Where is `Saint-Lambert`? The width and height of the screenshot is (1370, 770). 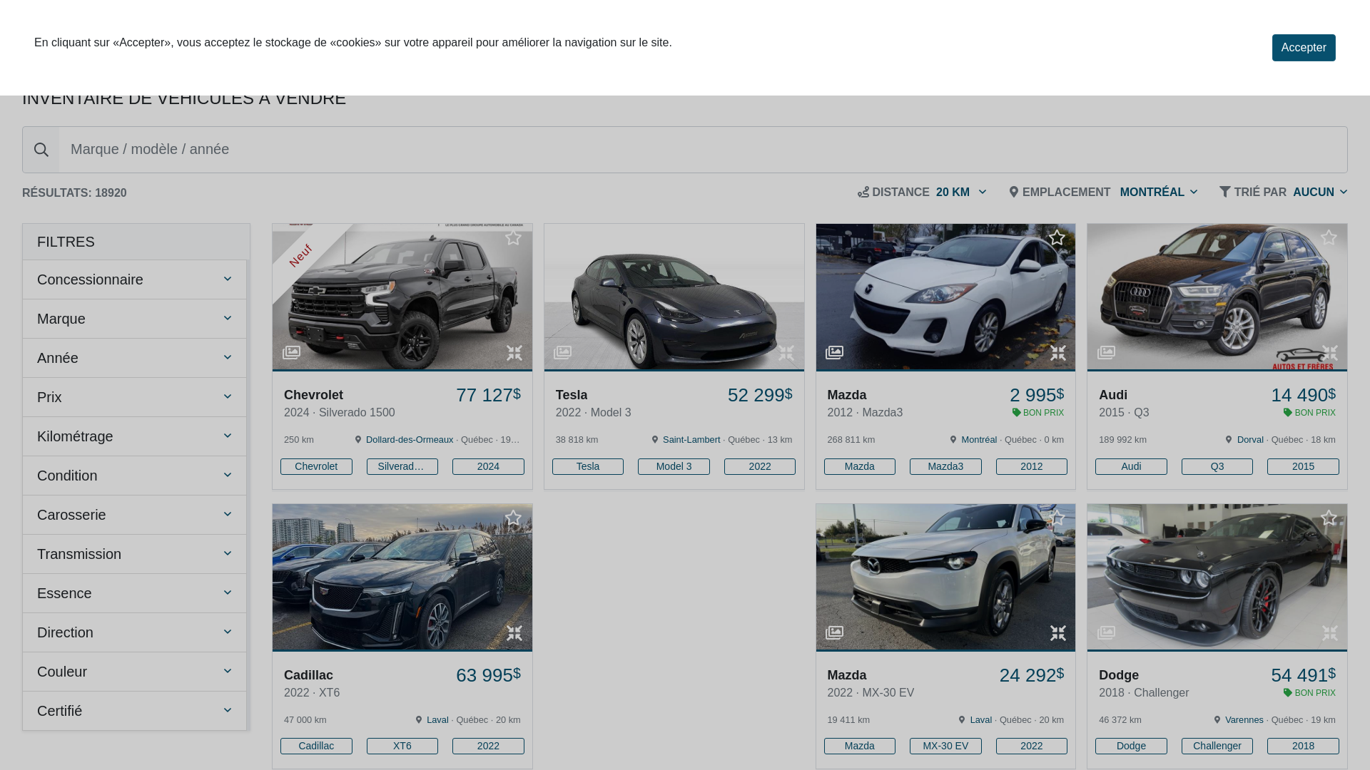 Saint-Lambert is located at coordinates (691, 439).